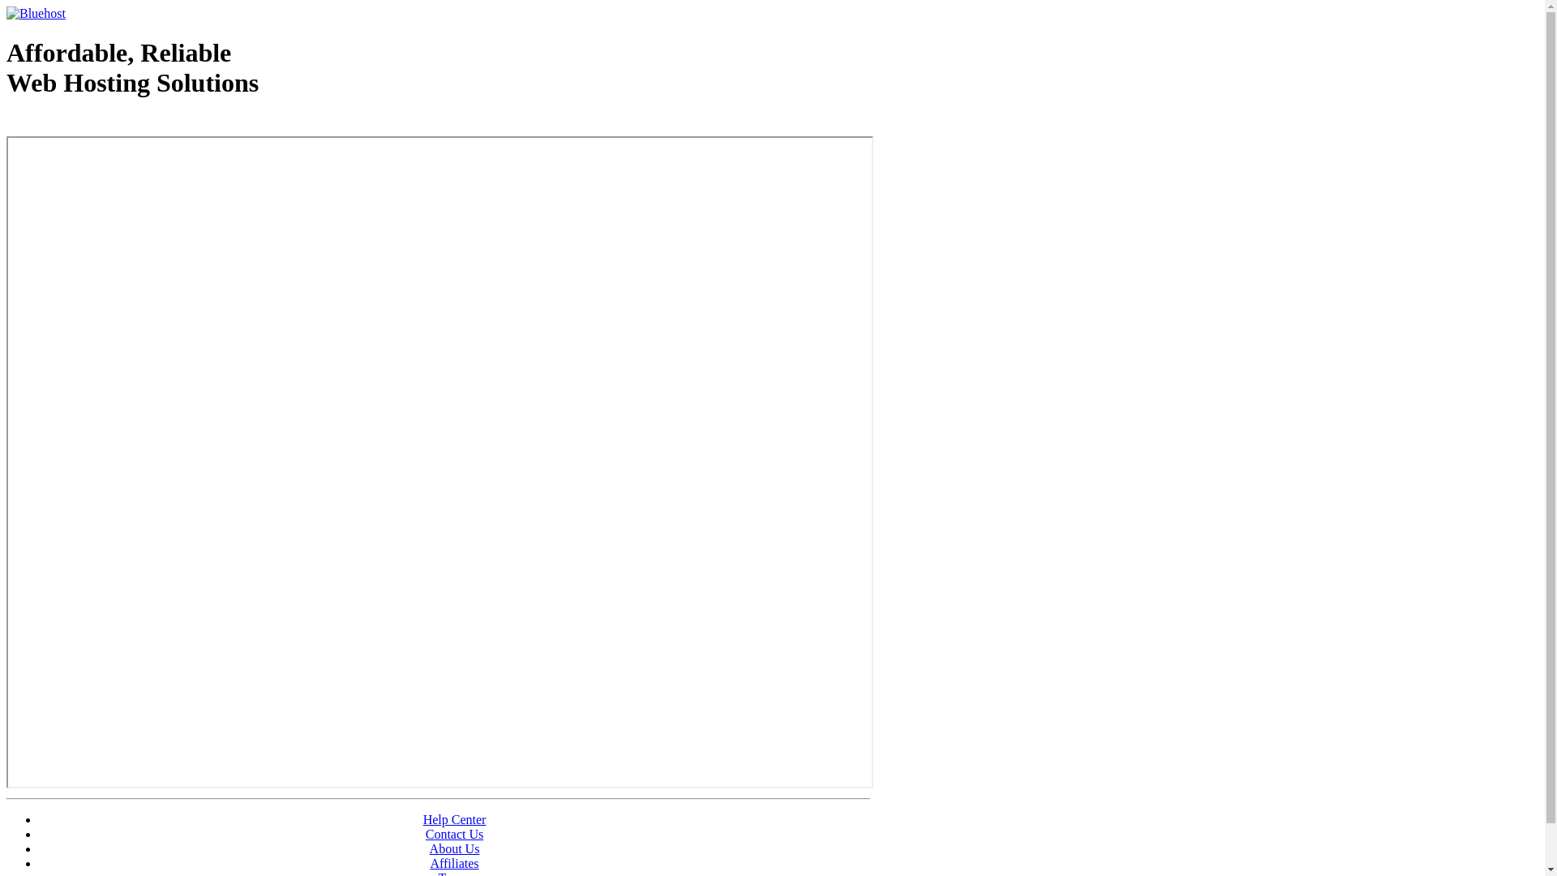  I want to click on Affiliates, so click(454, 863).